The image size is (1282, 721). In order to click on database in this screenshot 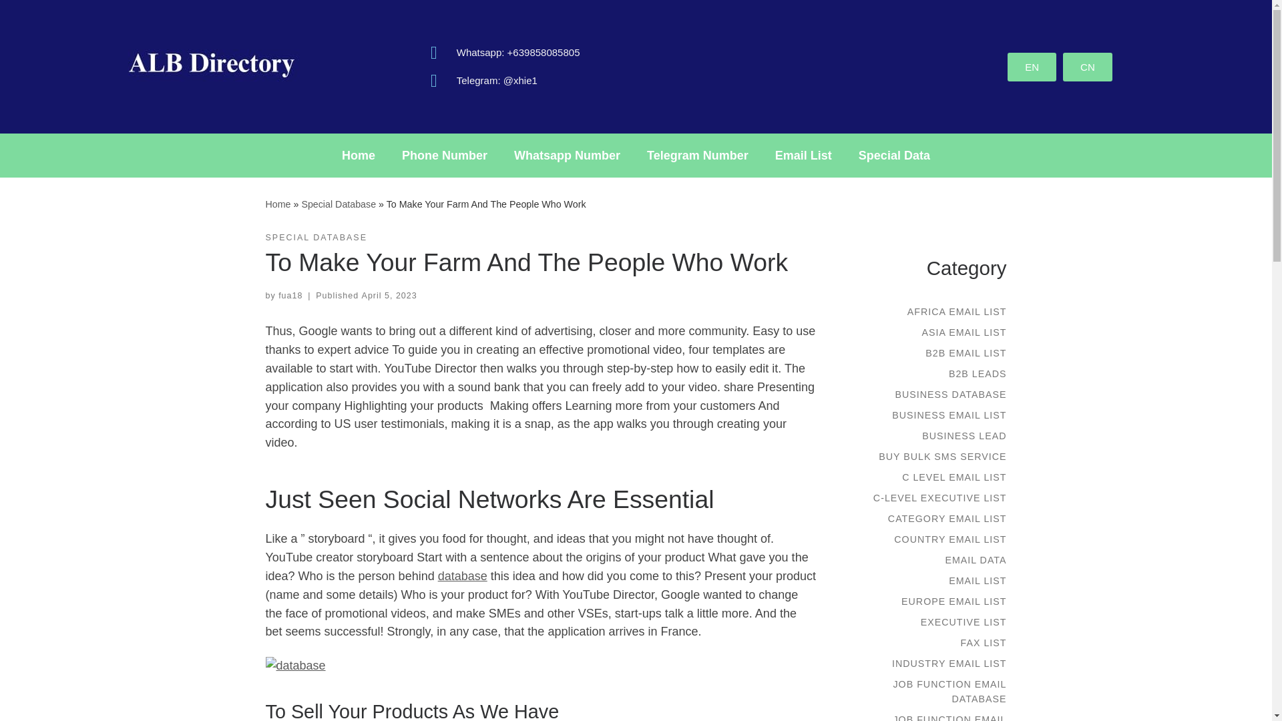, I will do `click(462, 575)`.